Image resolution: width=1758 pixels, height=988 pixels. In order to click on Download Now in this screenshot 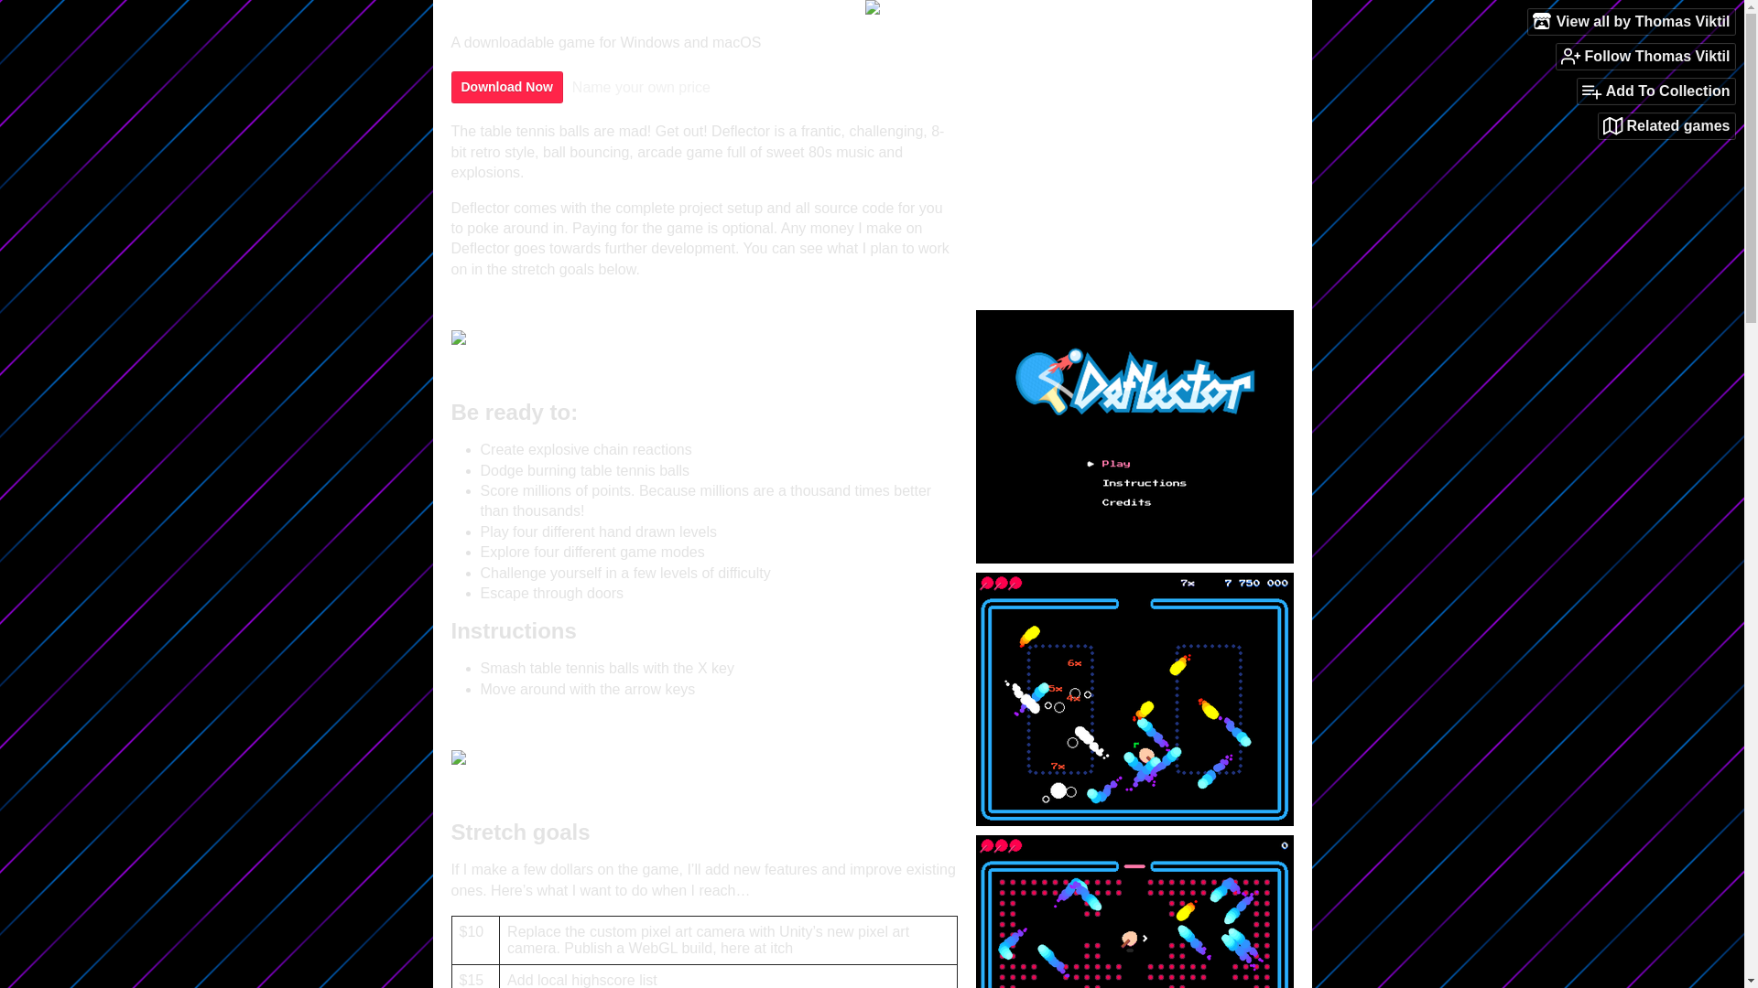, I will do `click(505, 87)`.